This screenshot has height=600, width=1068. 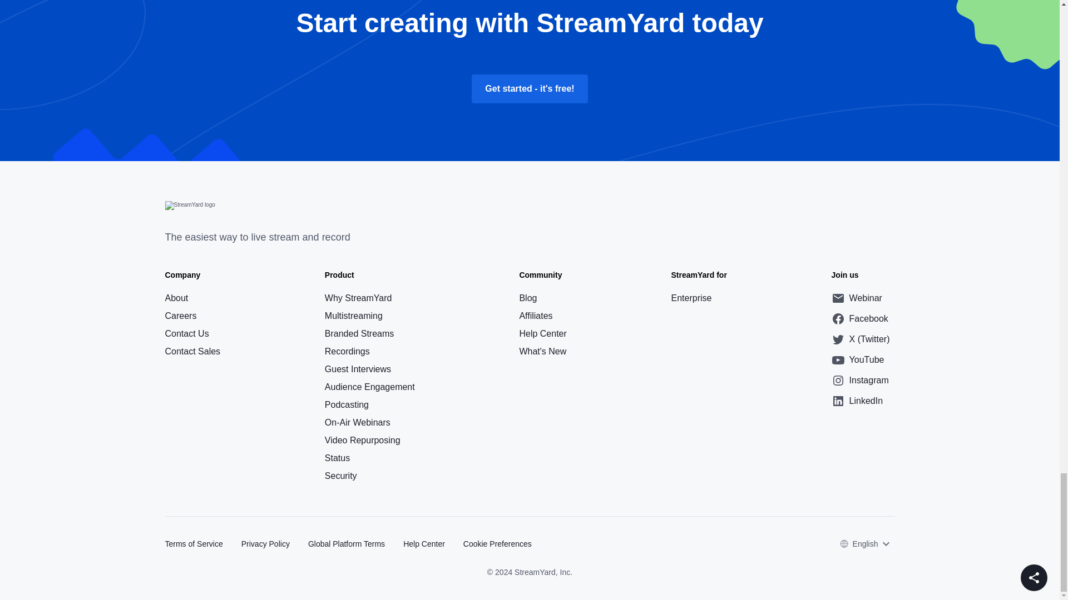 What do you see at coordinates (369, 316) in the screenshot?
I see `Multistreaming` at bounding box center [369, 316].